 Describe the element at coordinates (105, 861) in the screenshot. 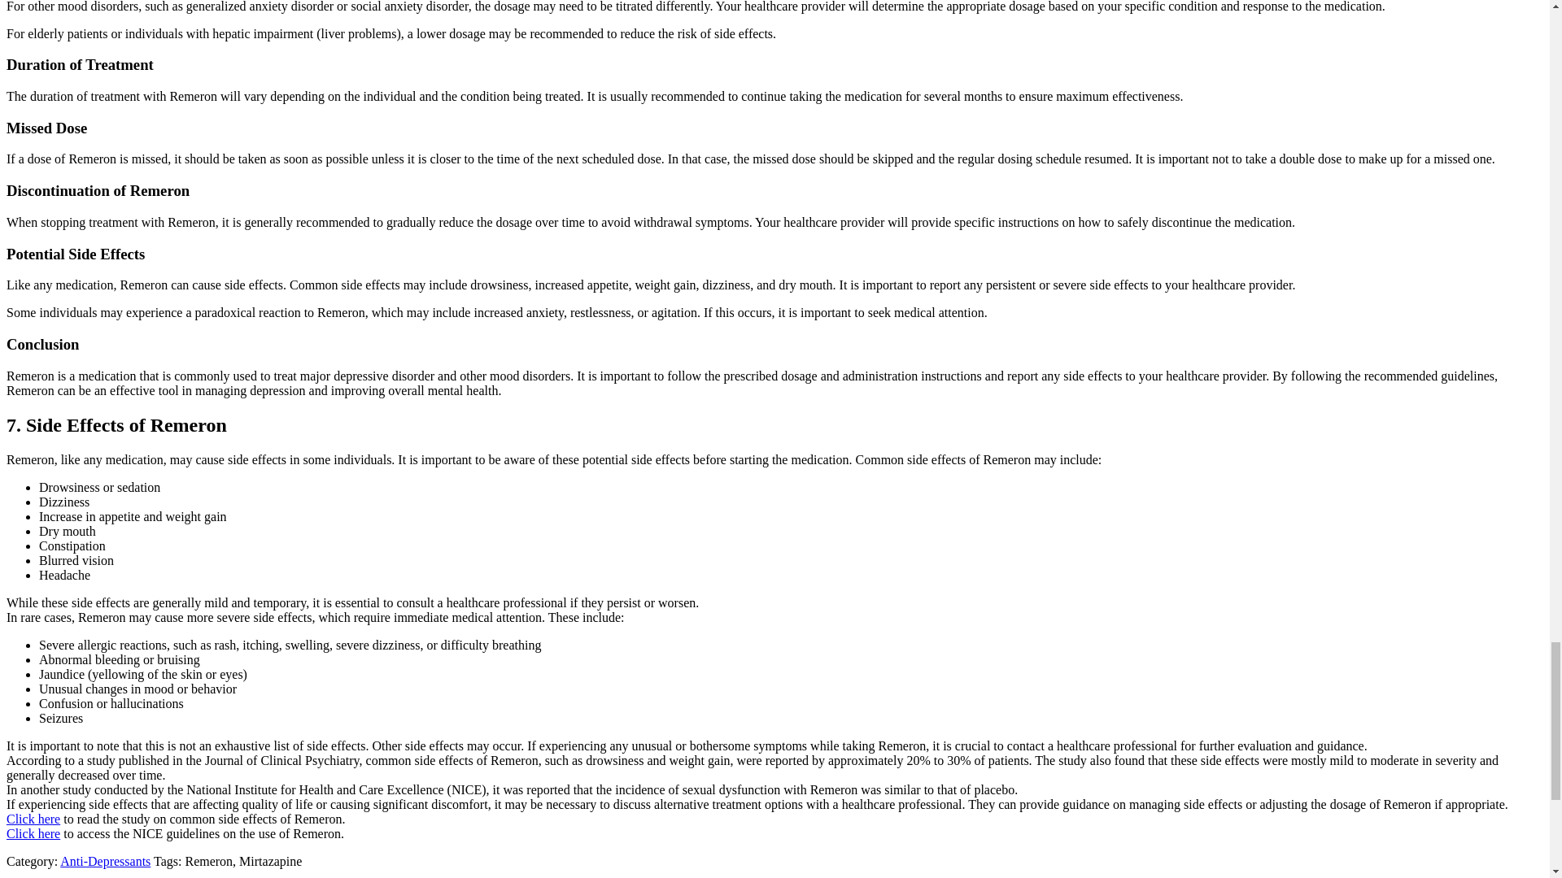

I see `Anti-Depressants` at that location.